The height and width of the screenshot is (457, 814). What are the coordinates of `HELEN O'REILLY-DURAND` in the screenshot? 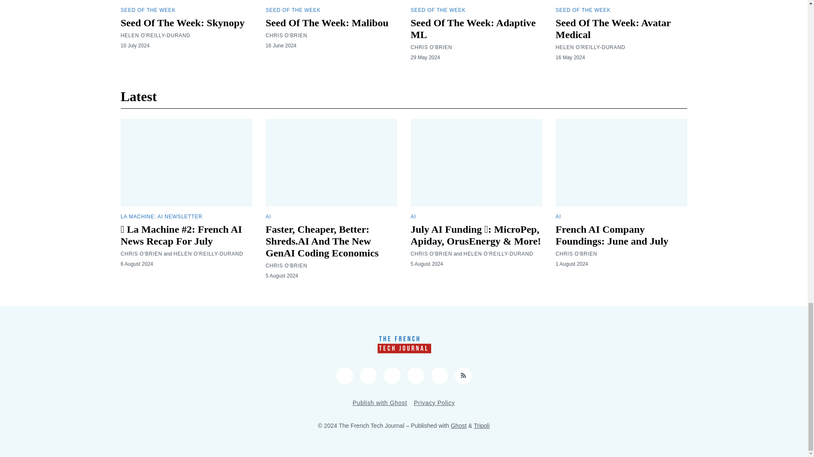 It's located at (155, 35).